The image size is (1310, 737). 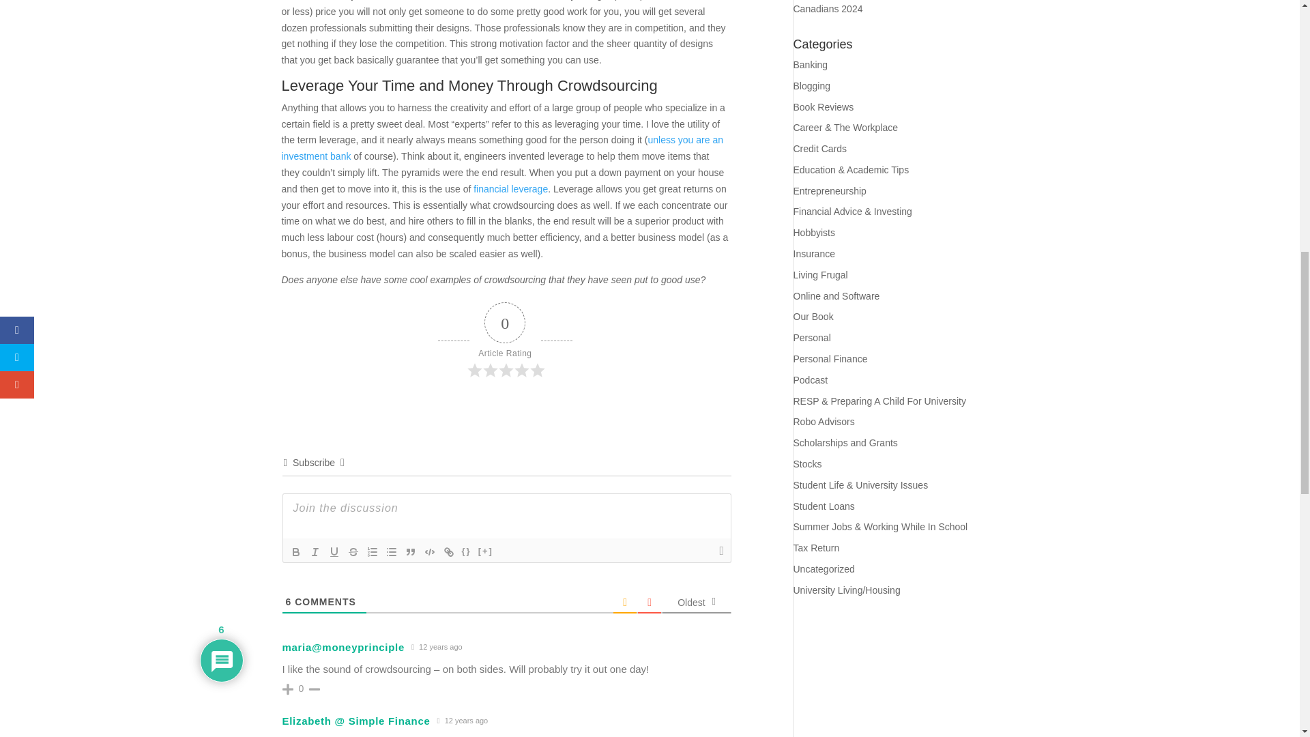 What do you see at coordinates (510, 188) in the screenshot?
I see `financial leverage` at bounding box center [510, 188].